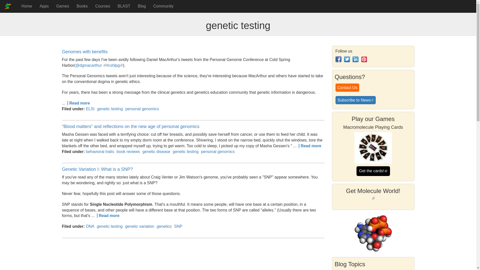 The image size is (480, 270). Describe the element at coordinates (103, 6) in the screenshot. I see `Courses` at that location.